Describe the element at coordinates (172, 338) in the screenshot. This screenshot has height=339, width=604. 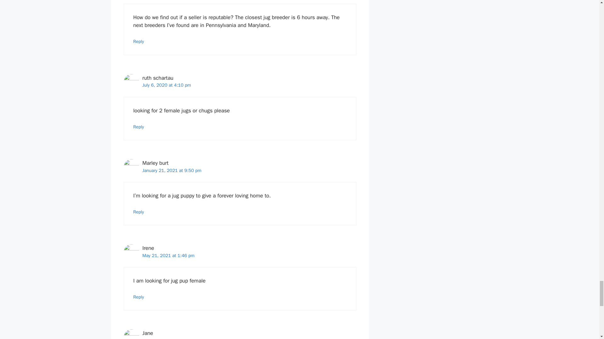
I see `August 31, 2021 at 11:33 pm` at that location.